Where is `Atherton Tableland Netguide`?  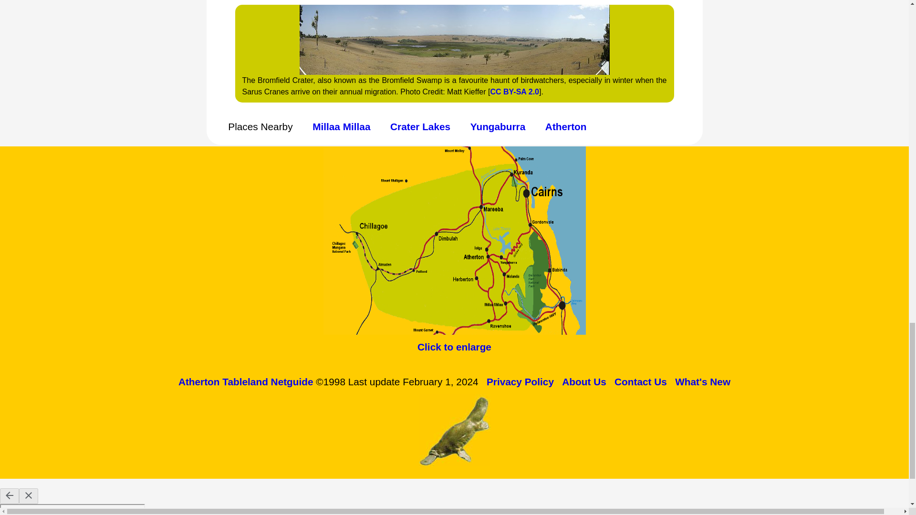
Atherton Tableland Netguide is located at coordinates (246, 381).